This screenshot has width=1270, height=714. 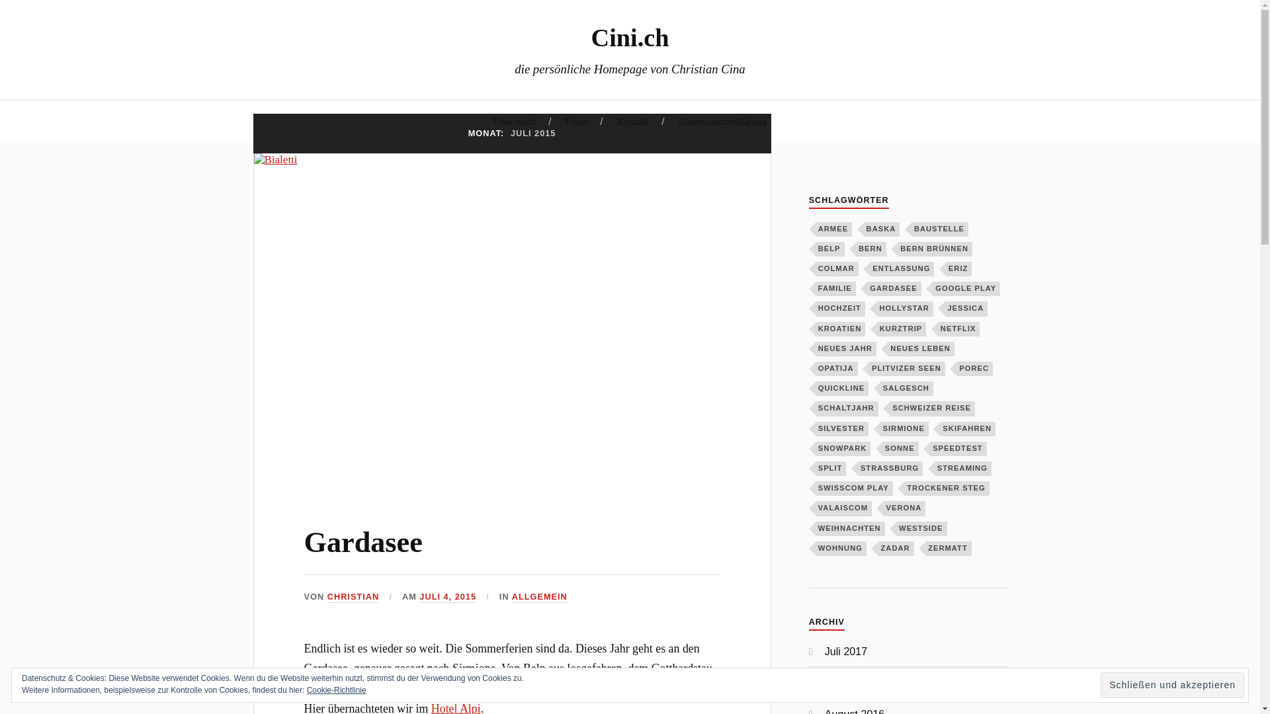 I want to click on VALAISCOM, so click(x=844, y=508).